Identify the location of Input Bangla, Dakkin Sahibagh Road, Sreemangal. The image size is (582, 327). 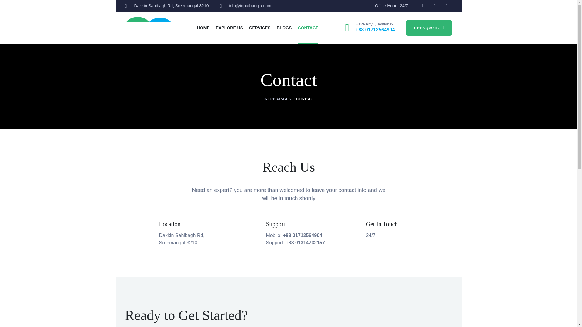
(370, 317).